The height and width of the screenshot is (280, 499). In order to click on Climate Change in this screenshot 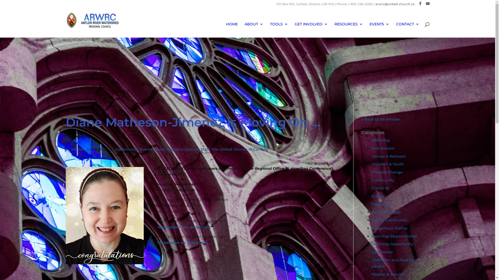, I will do `click(387, 172)`.